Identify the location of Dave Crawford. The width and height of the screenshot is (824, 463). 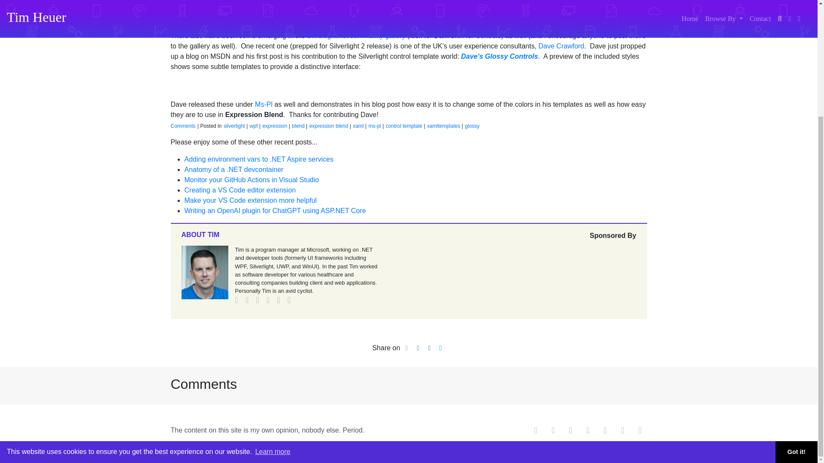
(561, 46).